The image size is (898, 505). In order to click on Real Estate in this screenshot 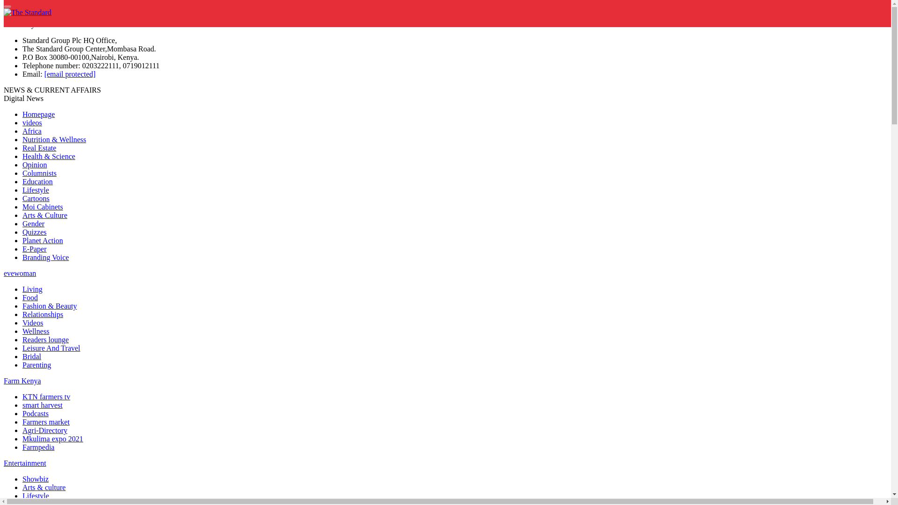, I will do `click(39, 148)`.